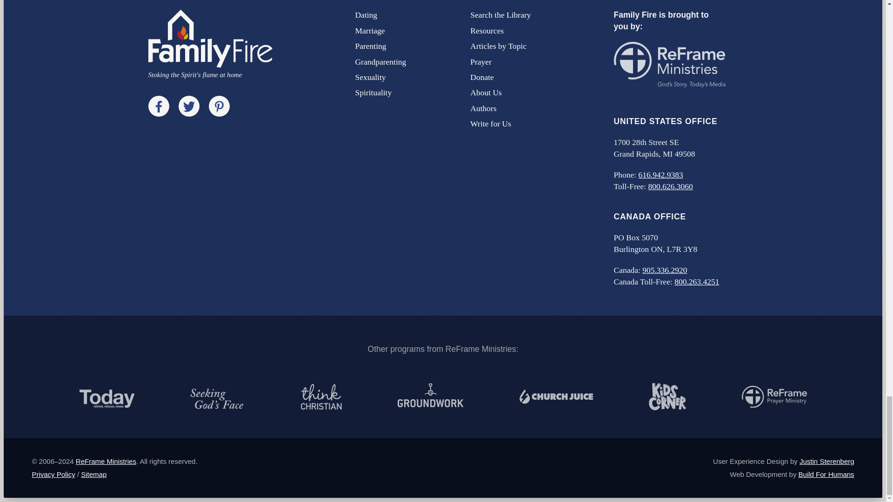  Describe the element at coordinates (158, 106) in the screenshot. I see `Family Fire on Facebook` at that location.